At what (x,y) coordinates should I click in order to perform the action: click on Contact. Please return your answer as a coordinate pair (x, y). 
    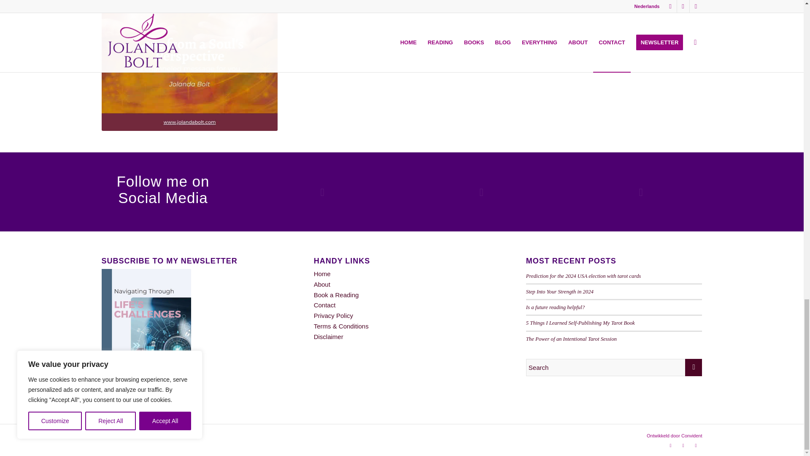
    Looking at the image, I should click on (325, 305).